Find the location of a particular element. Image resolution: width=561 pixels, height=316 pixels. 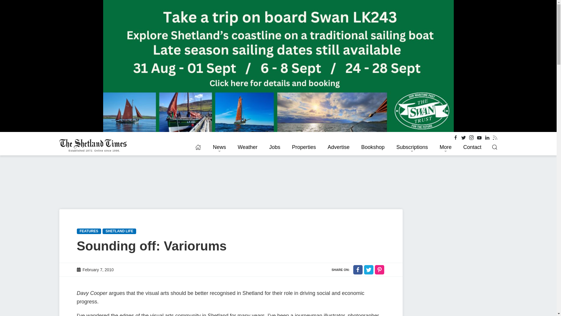

Weather is located at coordinates (247, 147).